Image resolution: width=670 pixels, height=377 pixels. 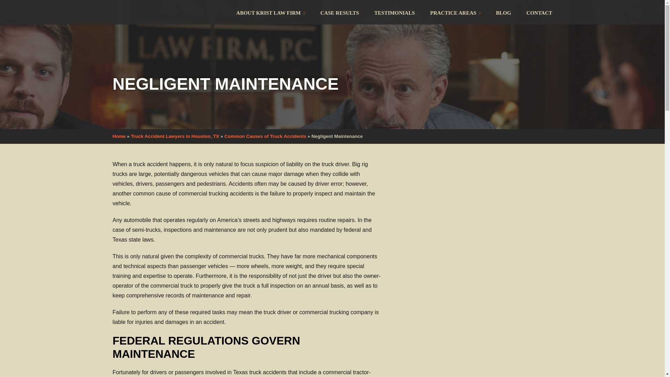 What do you see at coordinates (340, 12) in the screenshot?
I see `CASE RESULTS` at bounding box center [340, 12].